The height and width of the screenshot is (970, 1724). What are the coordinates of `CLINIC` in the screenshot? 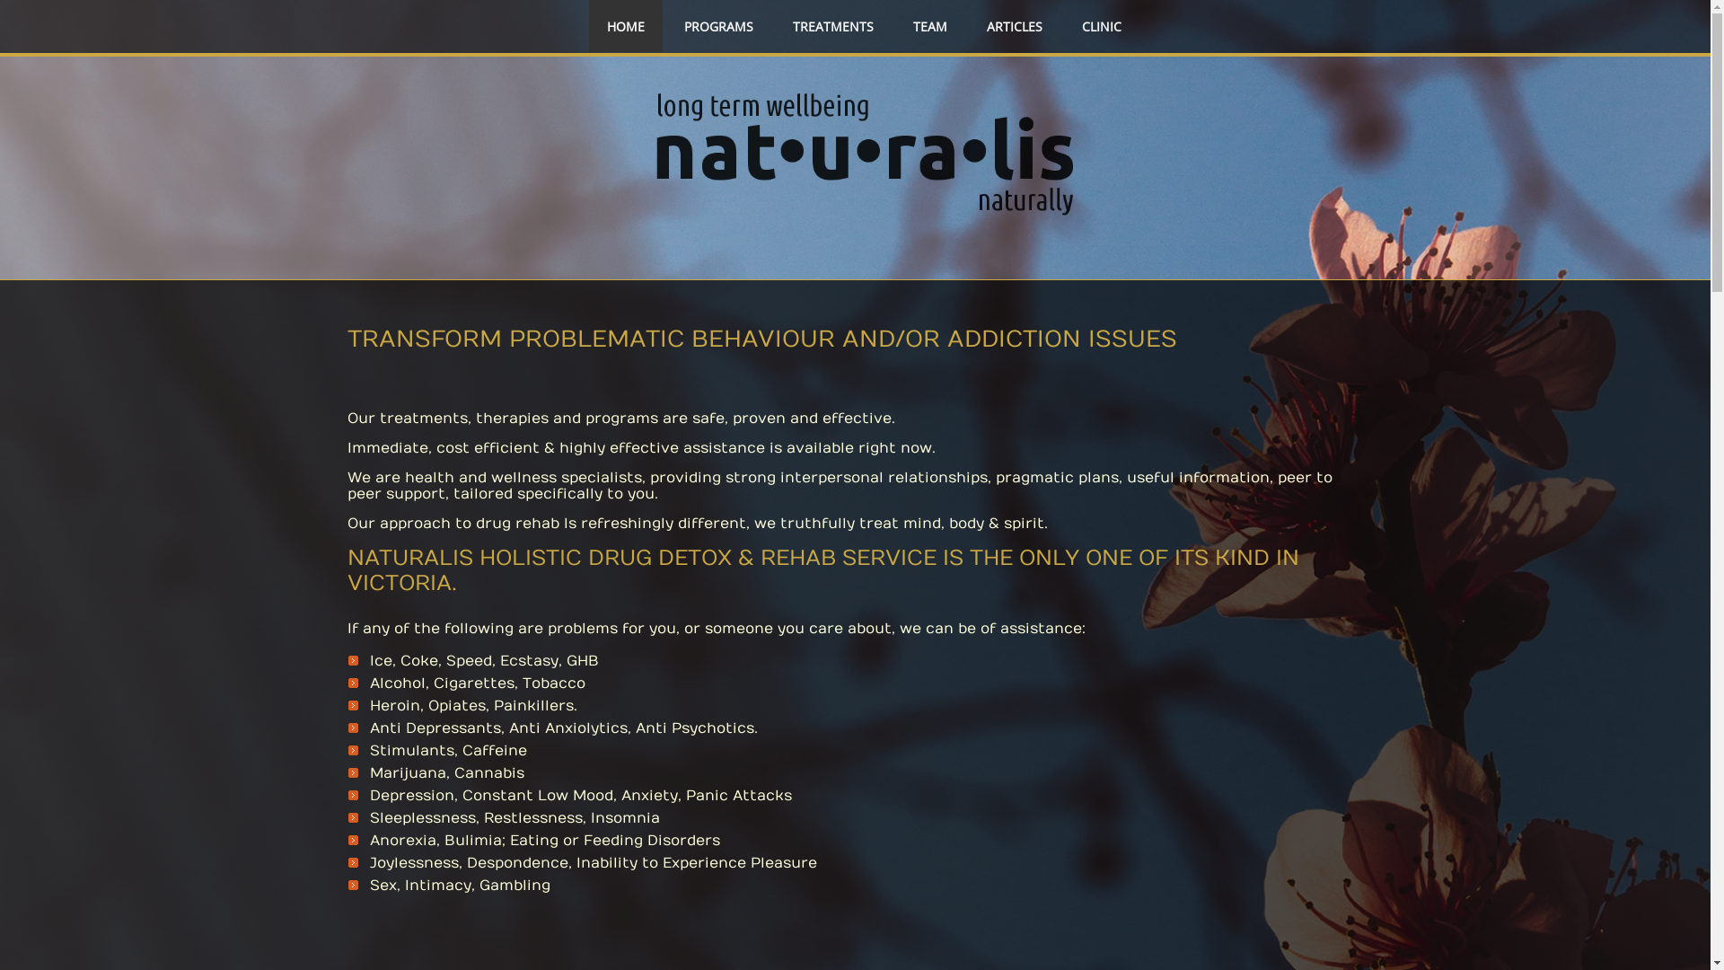 It's located at (1102, 27).